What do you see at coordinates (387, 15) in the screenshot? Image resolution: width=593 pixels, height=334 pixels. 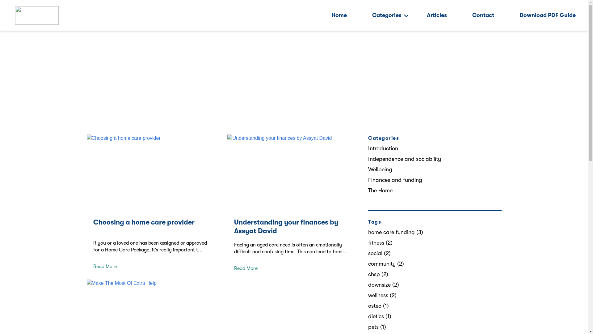 I see `Categories` at bounding box center [387, 15].